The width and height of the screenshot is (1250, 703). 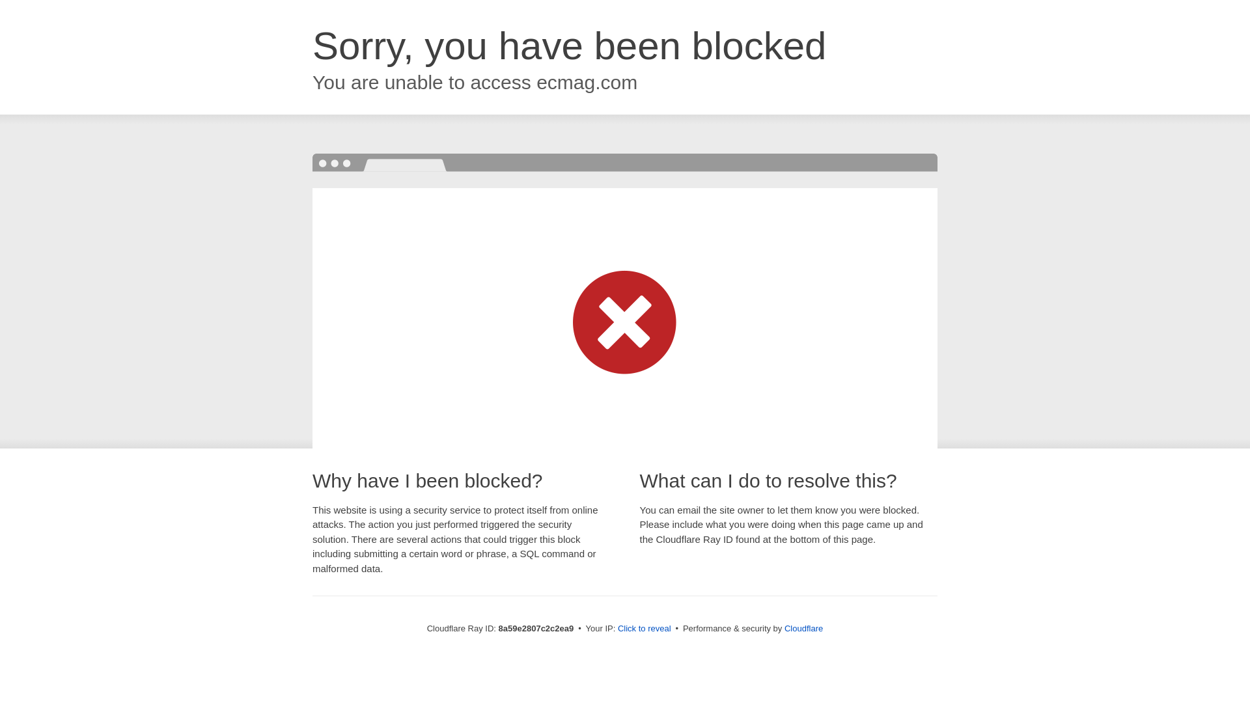 I want to click on Click to reveal, so click(x=645, y=629).